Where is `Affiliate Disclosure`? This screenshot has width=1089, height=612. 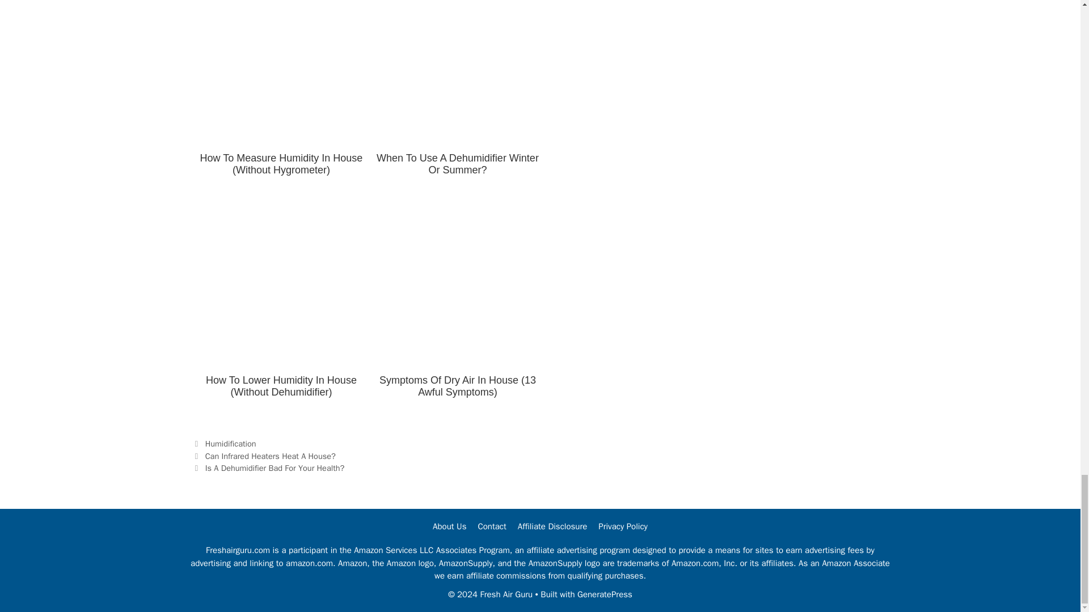
Affiliate Disclosure is located at coordinates (552, 526).